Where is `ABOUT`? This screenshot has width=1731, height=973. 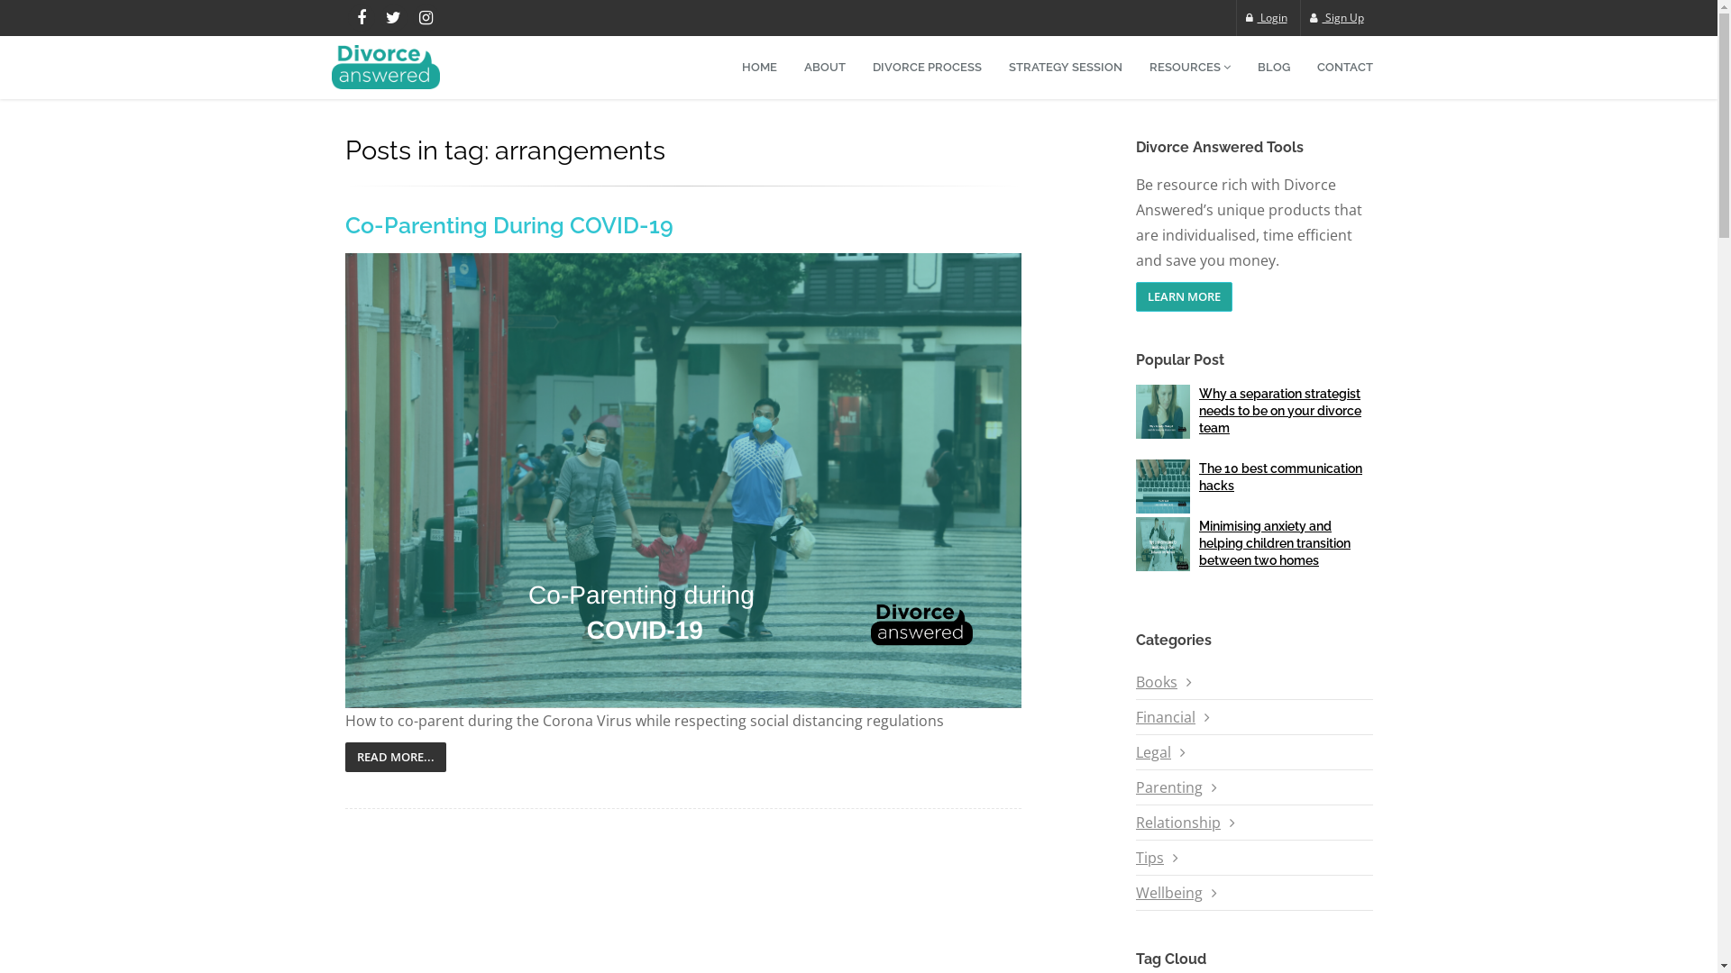 ABOUT is located at coordinates (824, 68).